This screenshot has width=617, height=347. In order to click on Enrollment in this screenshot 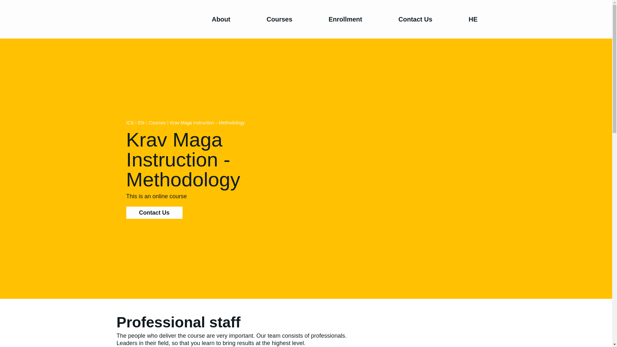, I will do `click(345, 19)`.